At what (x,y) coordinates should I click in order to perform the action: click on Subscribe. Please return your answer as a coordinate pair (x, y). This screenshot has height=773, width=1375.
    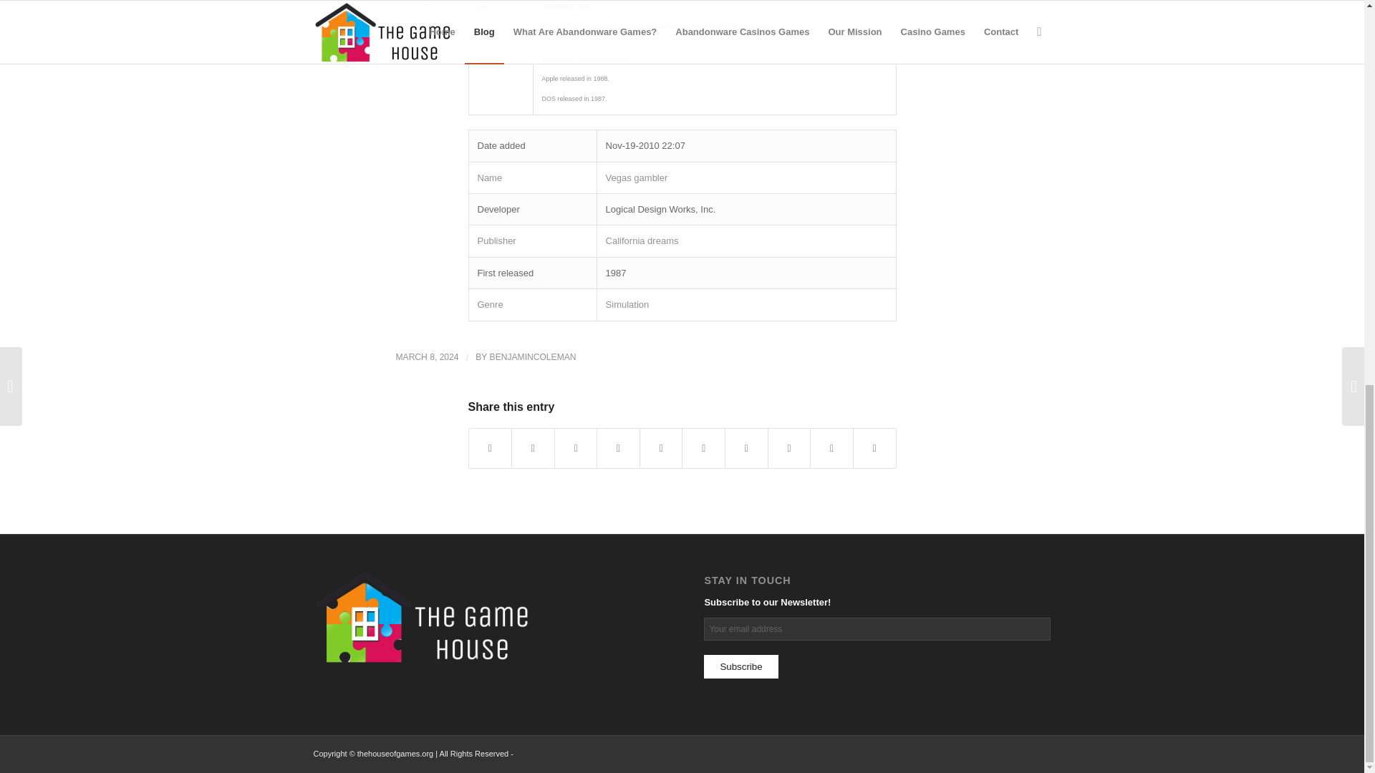
    Looking at the image, I should click on (740, 666).